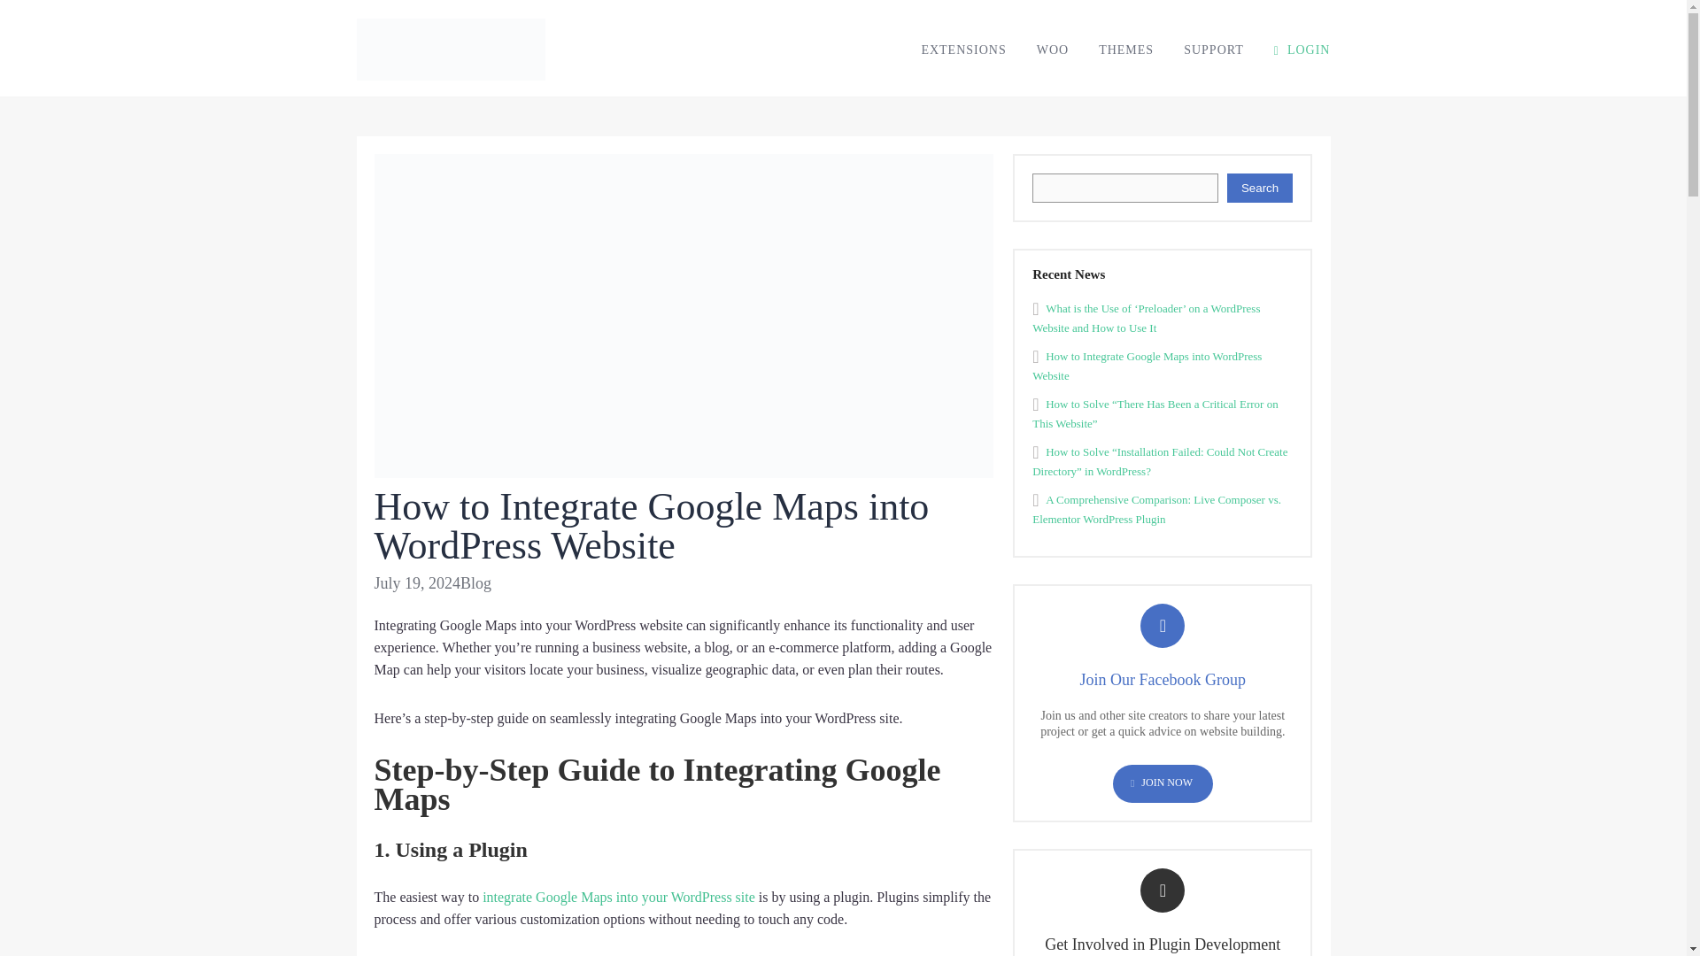  I want to click on JOIN NOW , so click(1163, 784).